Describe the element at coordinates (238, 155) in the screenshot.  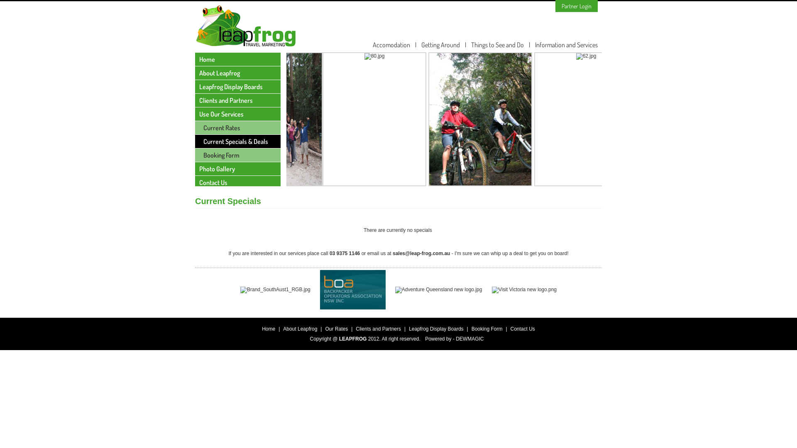
I see `Booking Form` at that location.